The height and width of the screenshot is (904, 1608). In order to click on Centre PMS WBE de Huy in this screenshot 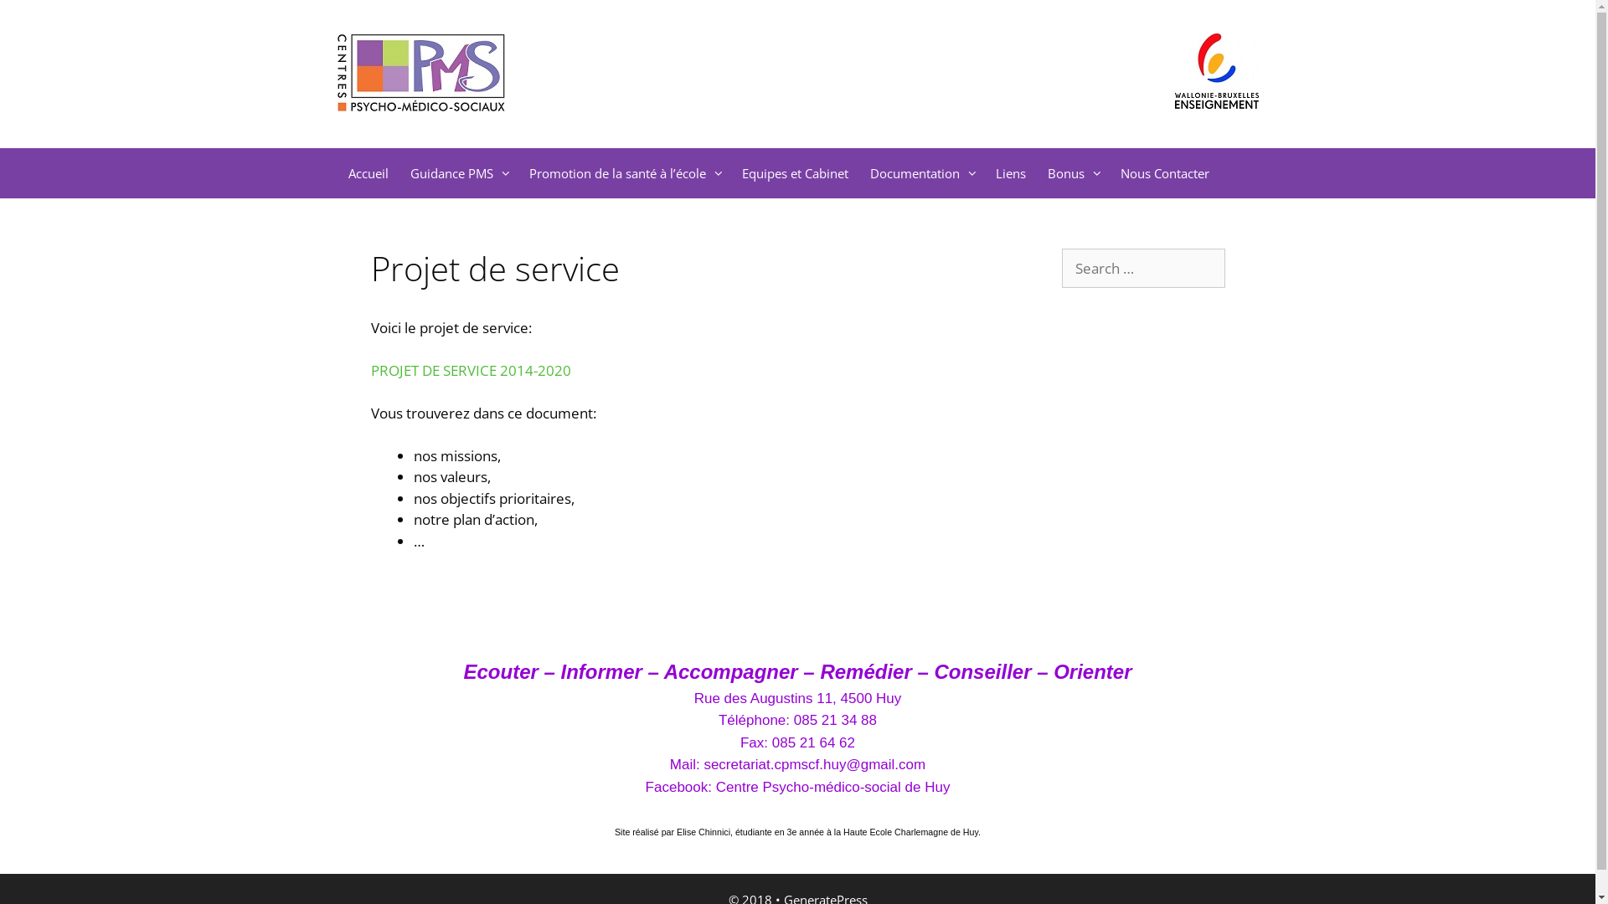, I will do `click(420, 73)`.